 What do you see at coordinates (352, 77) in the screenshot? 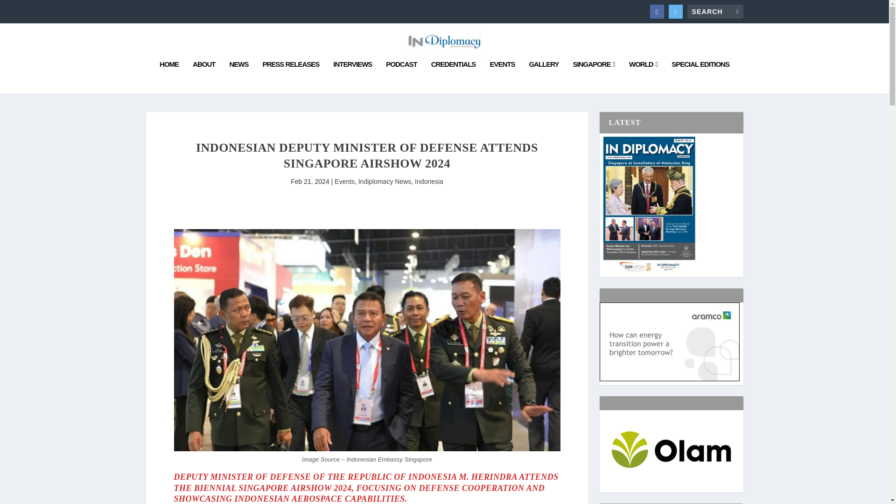
I see `INTERVIEWS` at bounding box center [352, 77].